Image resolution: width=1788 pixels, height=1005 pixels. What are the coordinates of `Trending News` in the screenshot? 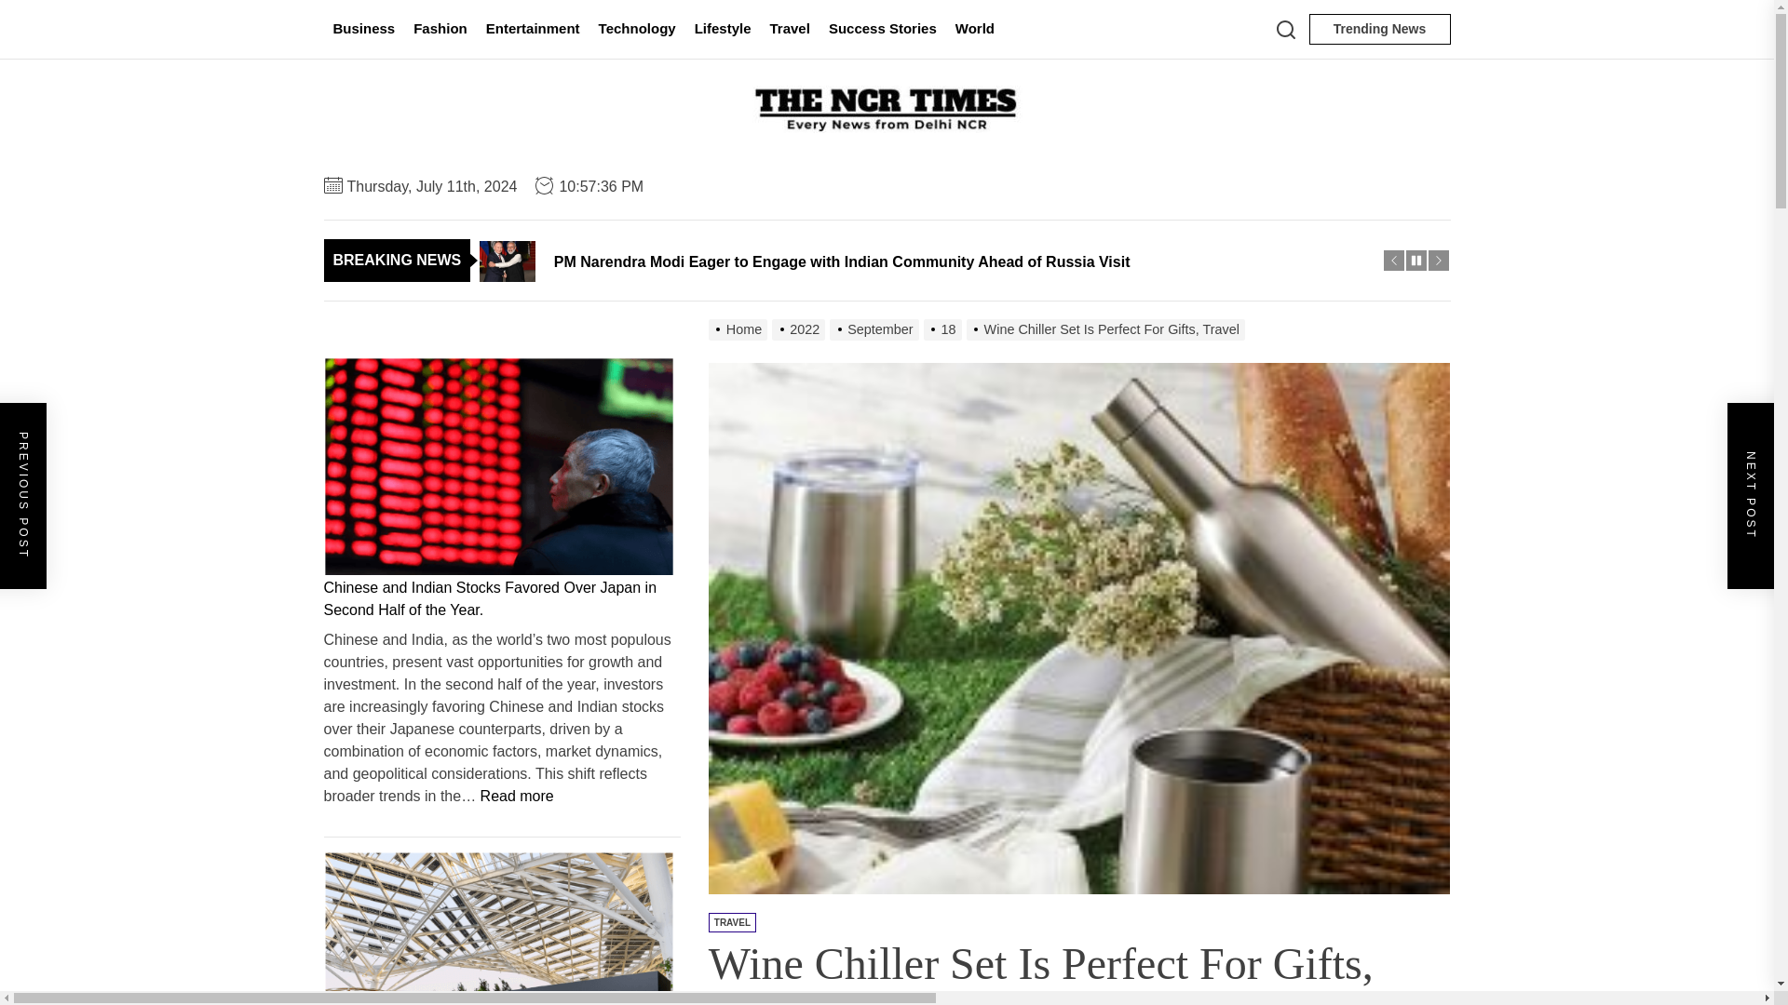 It's located at (1379, 29).